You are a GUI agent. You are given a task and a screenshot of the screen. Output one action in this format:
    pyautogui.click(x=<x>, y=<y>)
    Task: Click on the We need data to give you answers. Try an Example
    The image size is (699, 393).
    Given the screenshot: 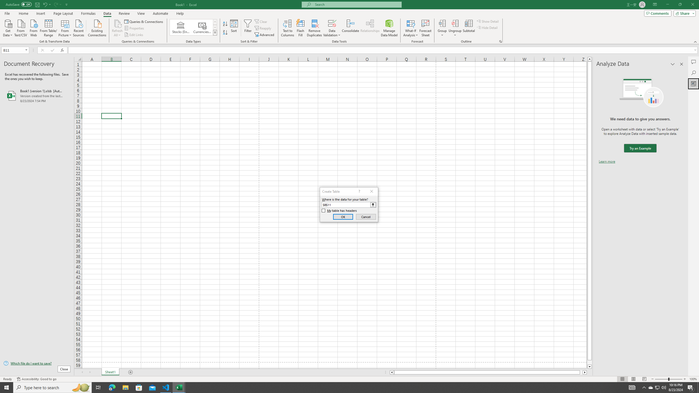 What is the action you would take?
    pyautogui.click(x=640, y=148)
    